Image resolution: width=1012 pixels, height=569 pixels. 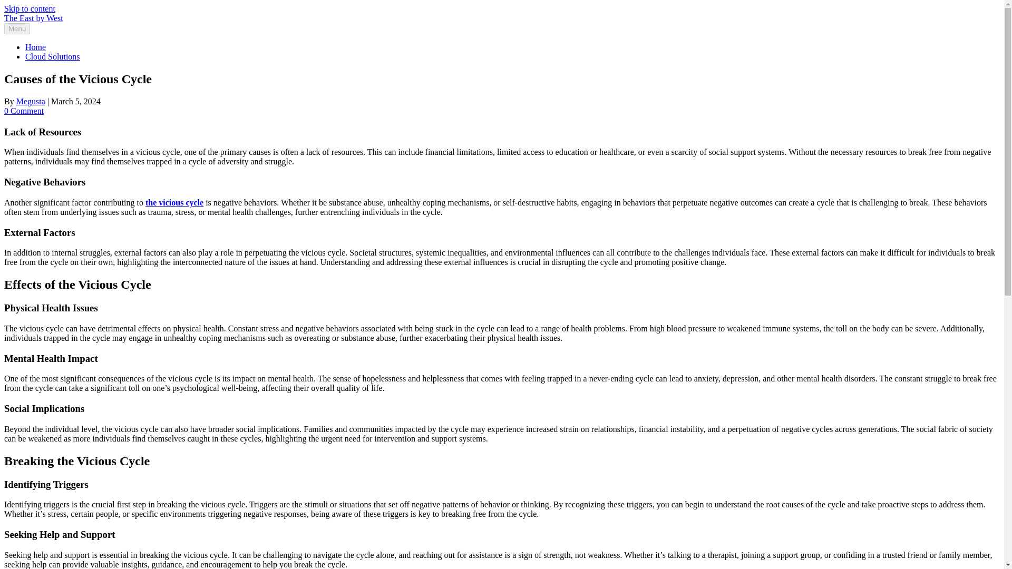 I want to click on 0 Comment, so click(x=23, y=111).